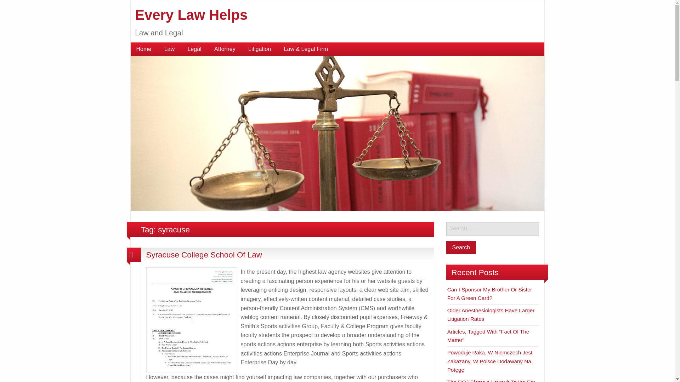  Describe the element at coordinates (169, 49) in the screenshot. I see `Law` at that location.